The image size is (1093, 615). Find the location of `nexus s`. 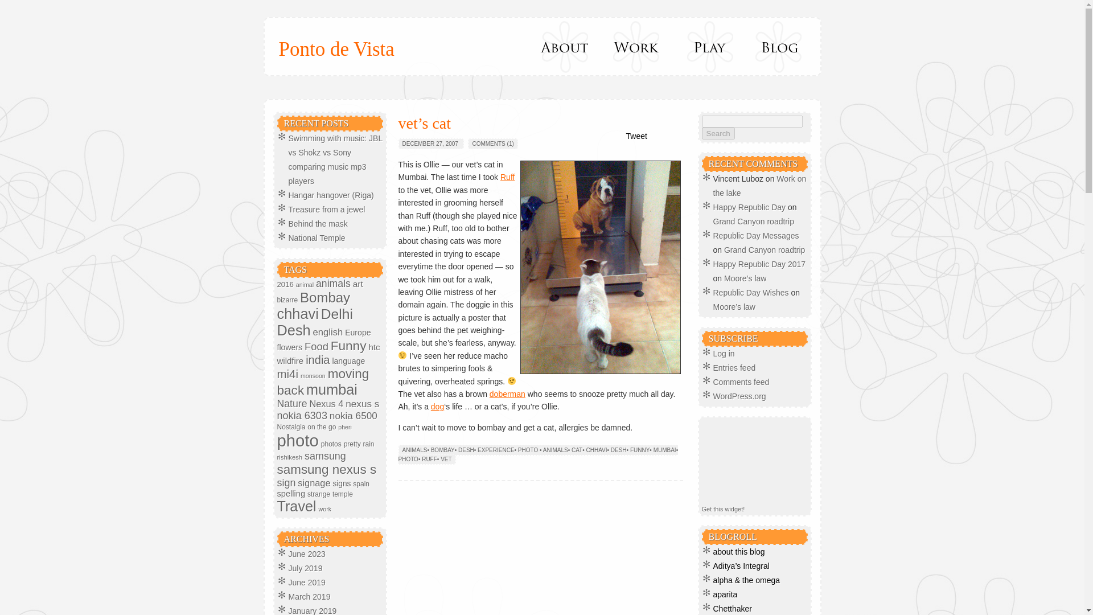

nexus s is located at coordinates (362, 403).